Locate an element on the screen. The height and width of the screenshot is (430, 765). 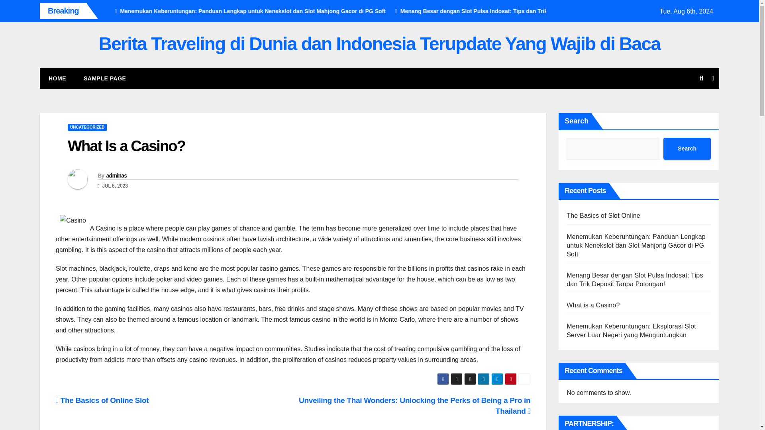
SAMPLE PAGE is located at coordinates (104, 78).